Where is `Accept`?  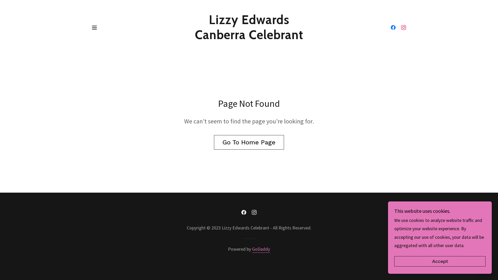 Accept is located at coordinates (440, 261).